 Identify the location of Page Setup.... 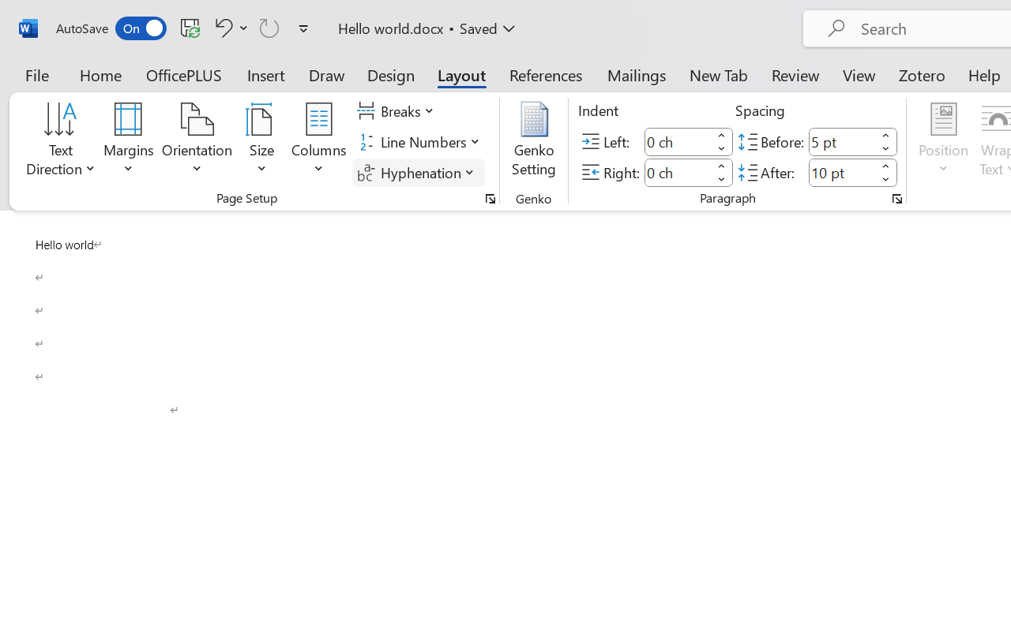
(490, 199).